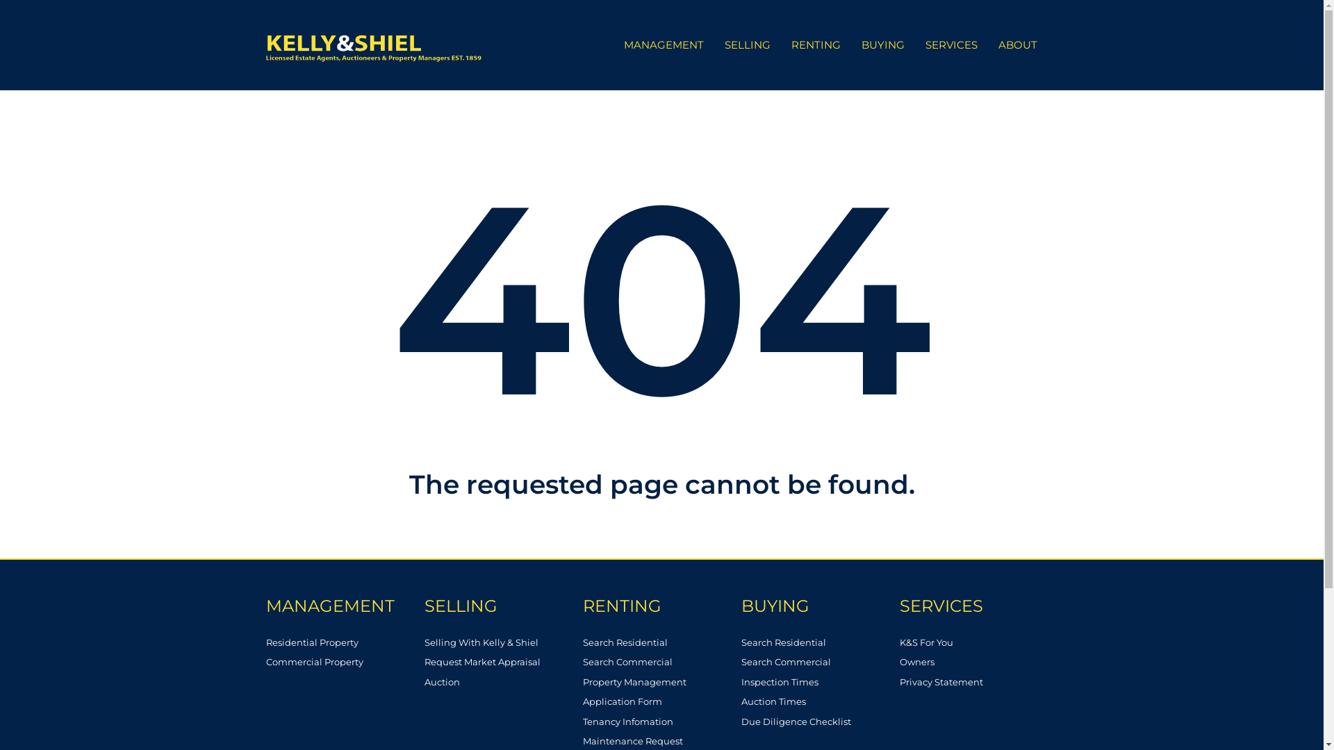  I want to click on Owners, so click(978, 662).